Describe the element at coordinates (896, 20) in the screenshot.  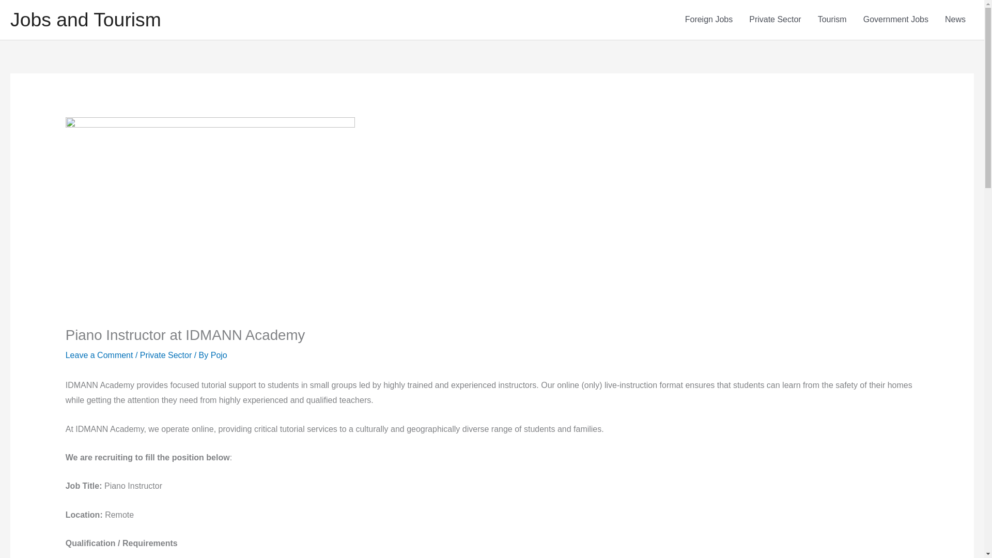
I see `Government Jobs` at that location.